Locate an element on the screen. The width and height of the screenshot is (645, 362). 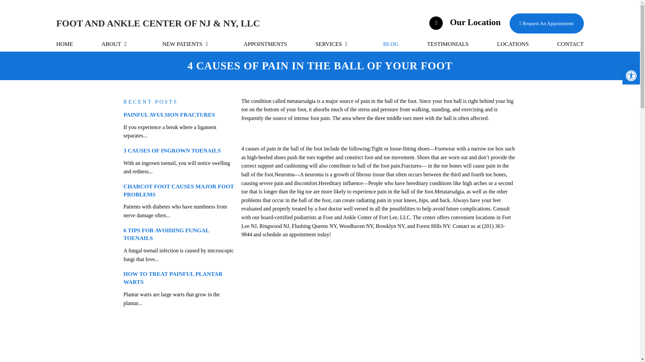
TESTIMONIALS is located at coordinates (448, 44).